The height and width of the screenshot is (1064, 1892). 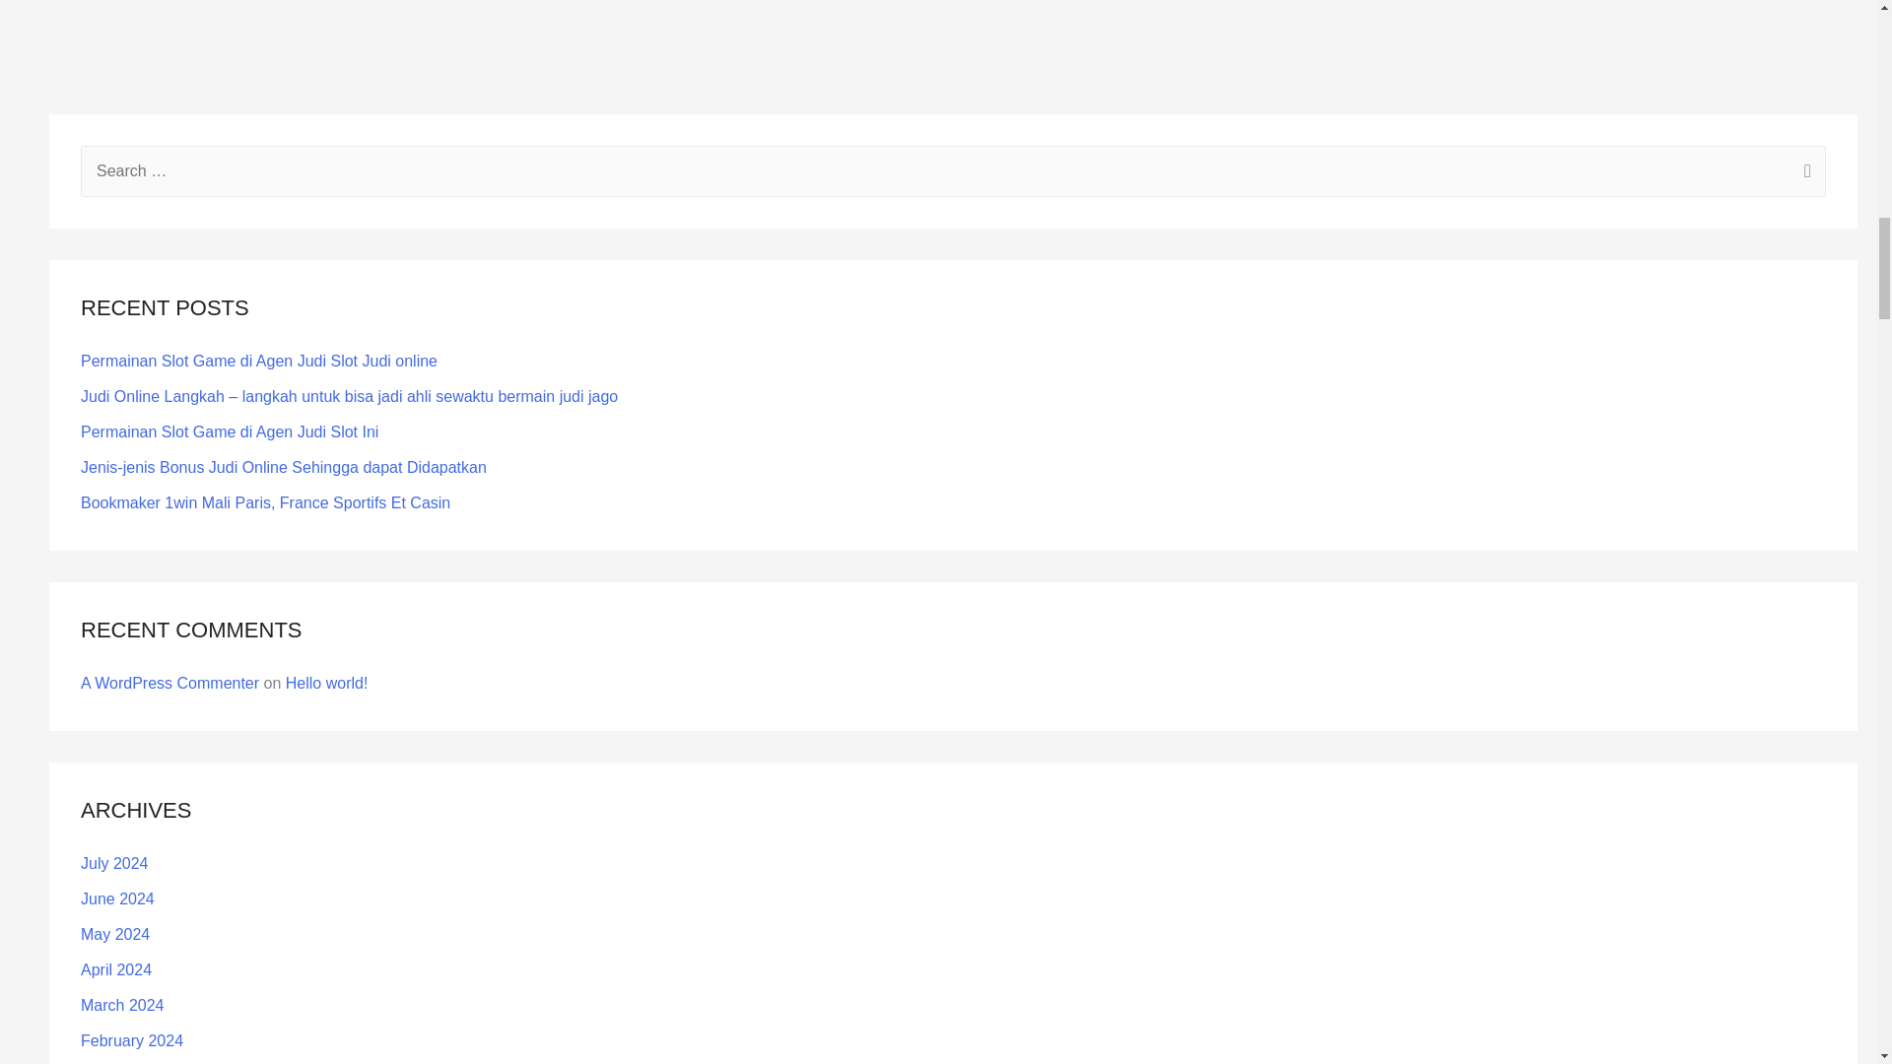 What do you see at coordinates (265, 502) in the screenshot?
I see `Bookmaker 1win Mali Paris, France Sportifs Et Casin` at bounding box center [265, 502].